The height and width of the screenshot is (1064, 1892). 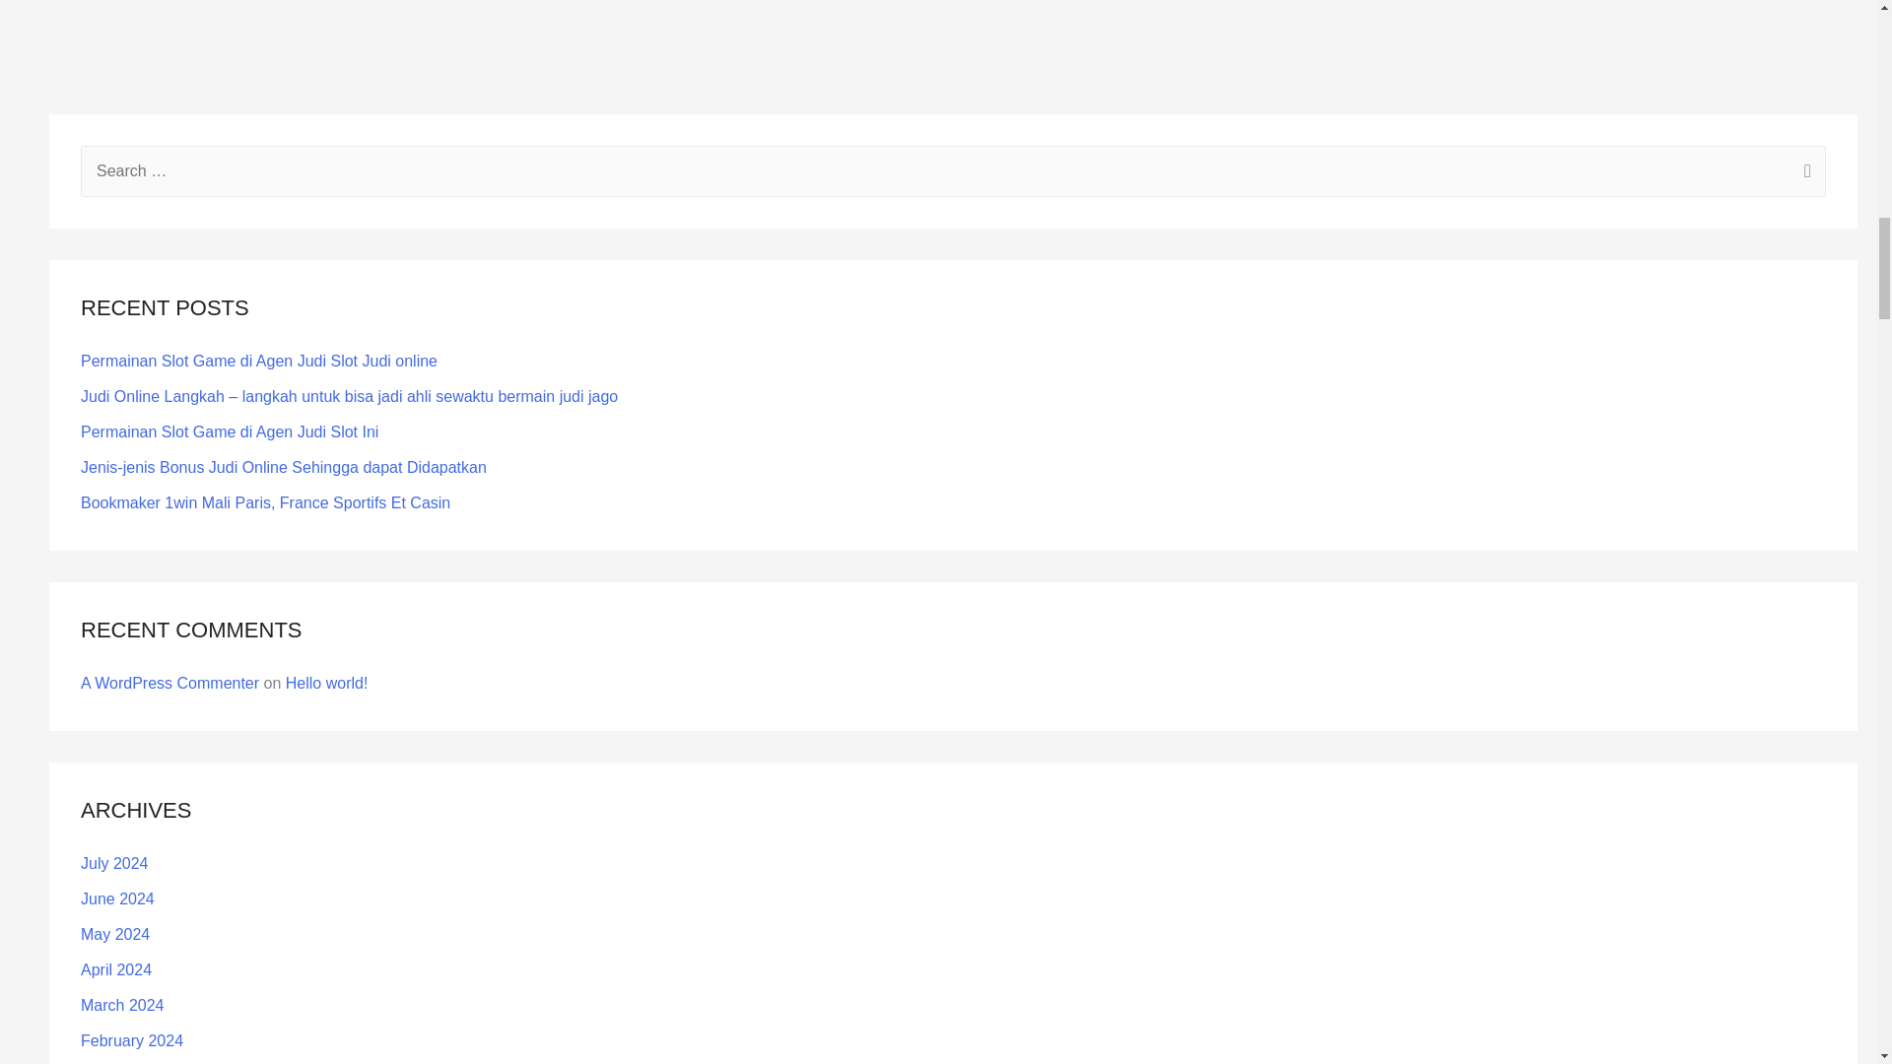 What do you see at coordinates (265, 502) in the screenshot?
I see `Bookmaker 1win Mali Paris, France Sportifs Et Casin` at bounding box center [265, 502].